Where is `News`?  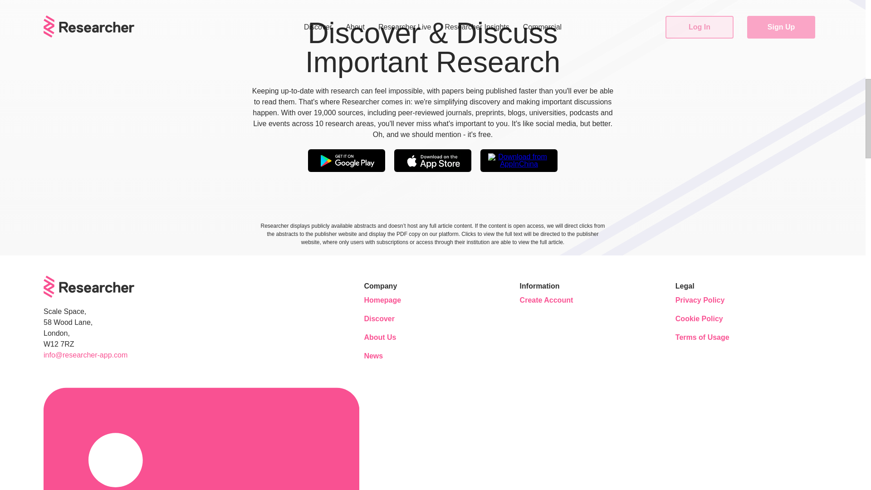 News is located at coordinates (391, 356).